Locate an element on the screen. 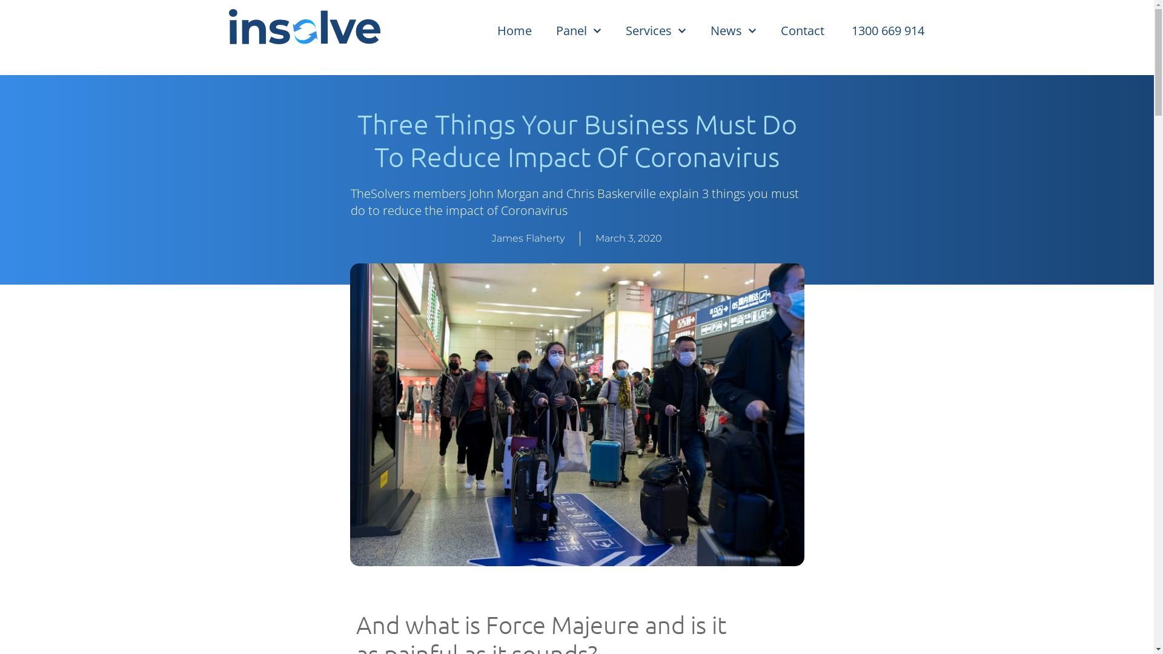 This screenshot has width=1163, height=654. James Flaherty is located at coordinates (528, 239).